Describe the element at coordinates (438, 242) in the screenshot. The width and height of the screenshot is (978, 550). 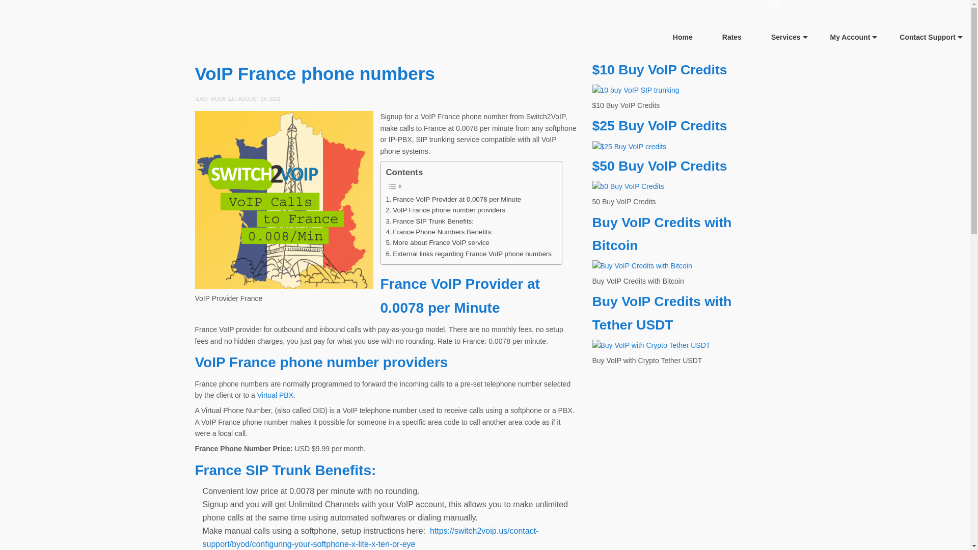
I see `More about France VoIP service` at that location.